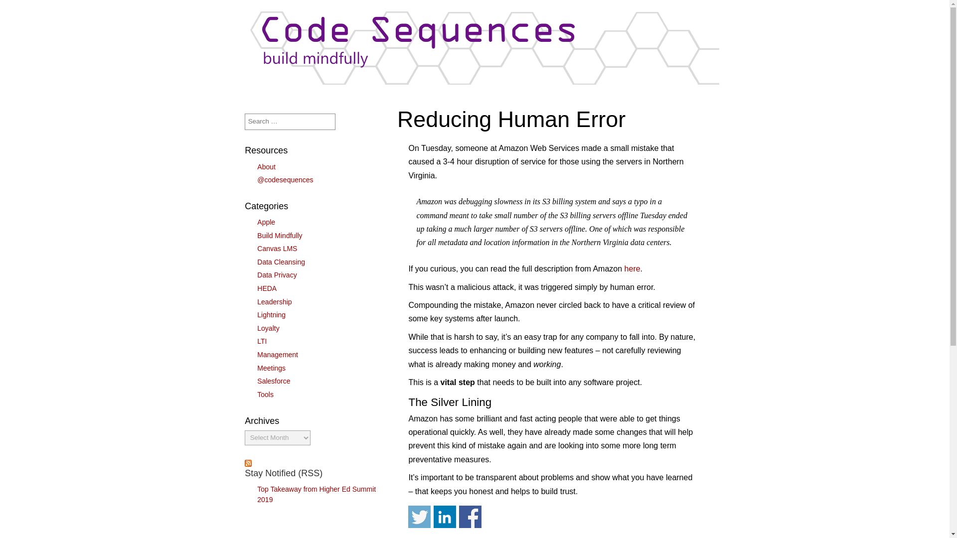 This screenshot has width=957, height=538. Describe the element at coordinates (271, 315) in the screenshot. I see `Lightning` at that location.